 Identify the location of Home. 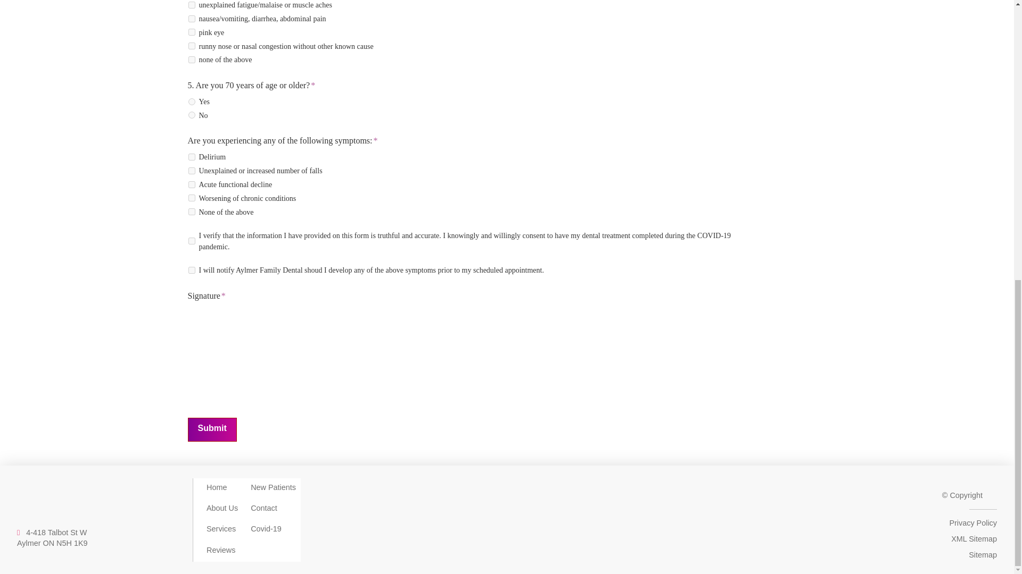
(222, 508).